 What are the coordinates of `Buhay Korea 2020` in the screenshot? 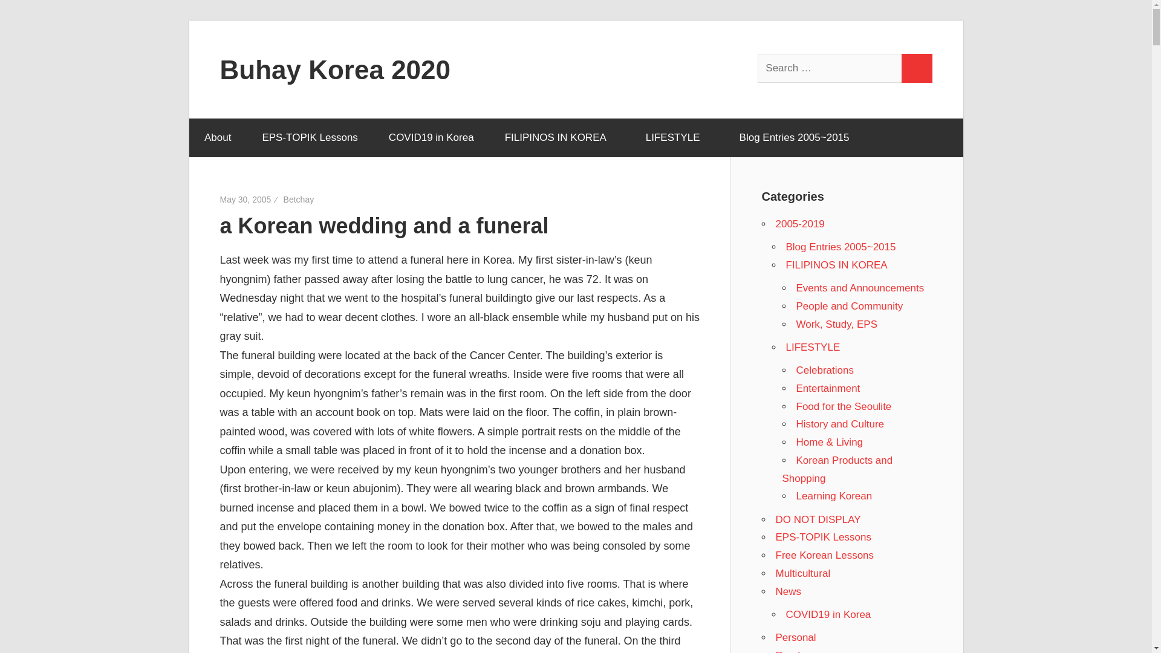 It's located at (336, 69).